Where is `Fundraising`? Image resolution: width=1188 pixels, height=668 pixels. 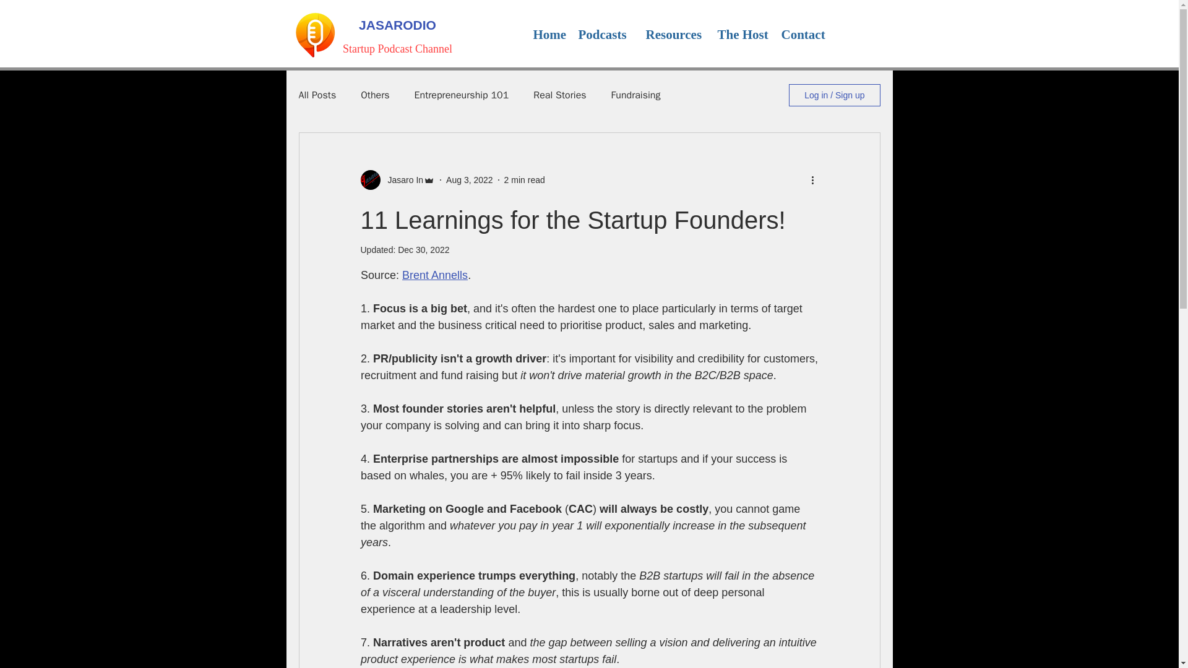 Fundraising is located at coordinates (636, 95).